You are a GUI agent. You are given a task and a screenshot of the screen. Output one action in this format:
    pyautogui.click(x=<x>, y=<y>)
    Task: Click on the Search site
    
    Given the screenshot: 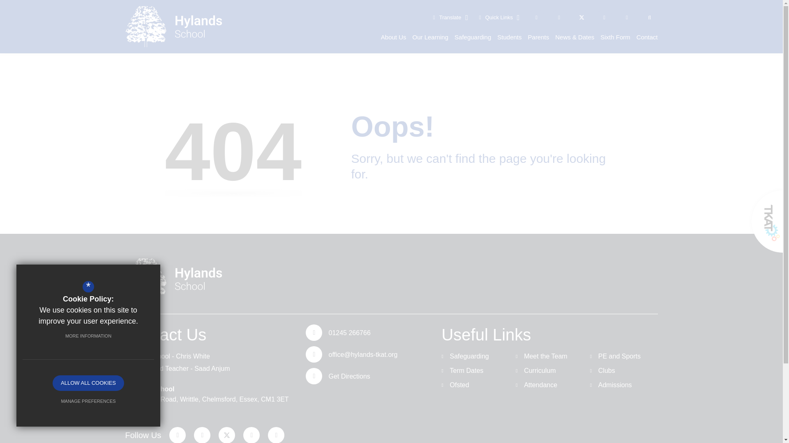 What is the action you would take?
    pyautogui.click(x=649, y=17)
    